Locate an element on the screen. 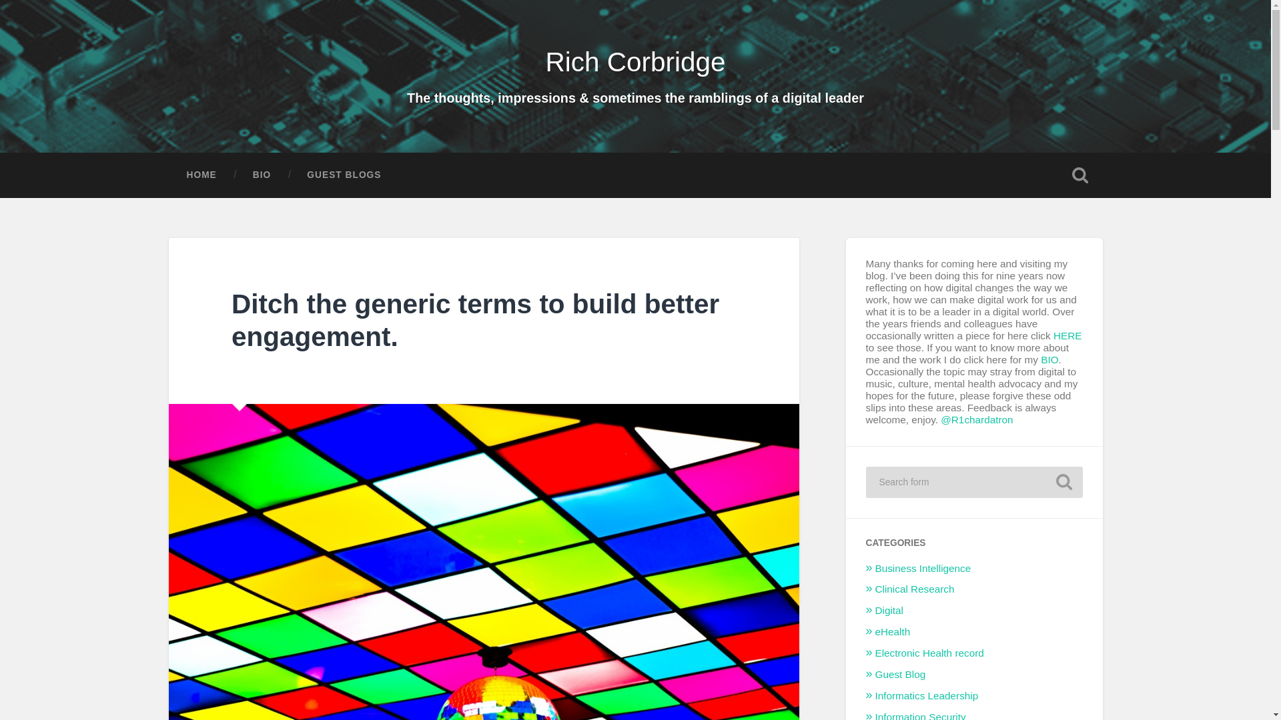  Ditch the generic terms to build better engagement. is located at coordinates (475, 320).